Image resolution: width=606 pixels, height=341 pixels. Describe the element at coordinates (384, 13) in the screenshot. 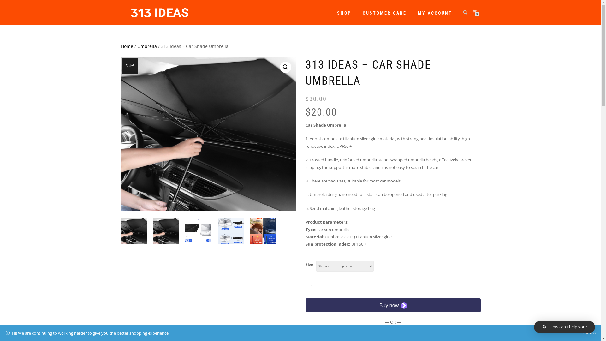

I see `CUSTOMER CARE` at that location.